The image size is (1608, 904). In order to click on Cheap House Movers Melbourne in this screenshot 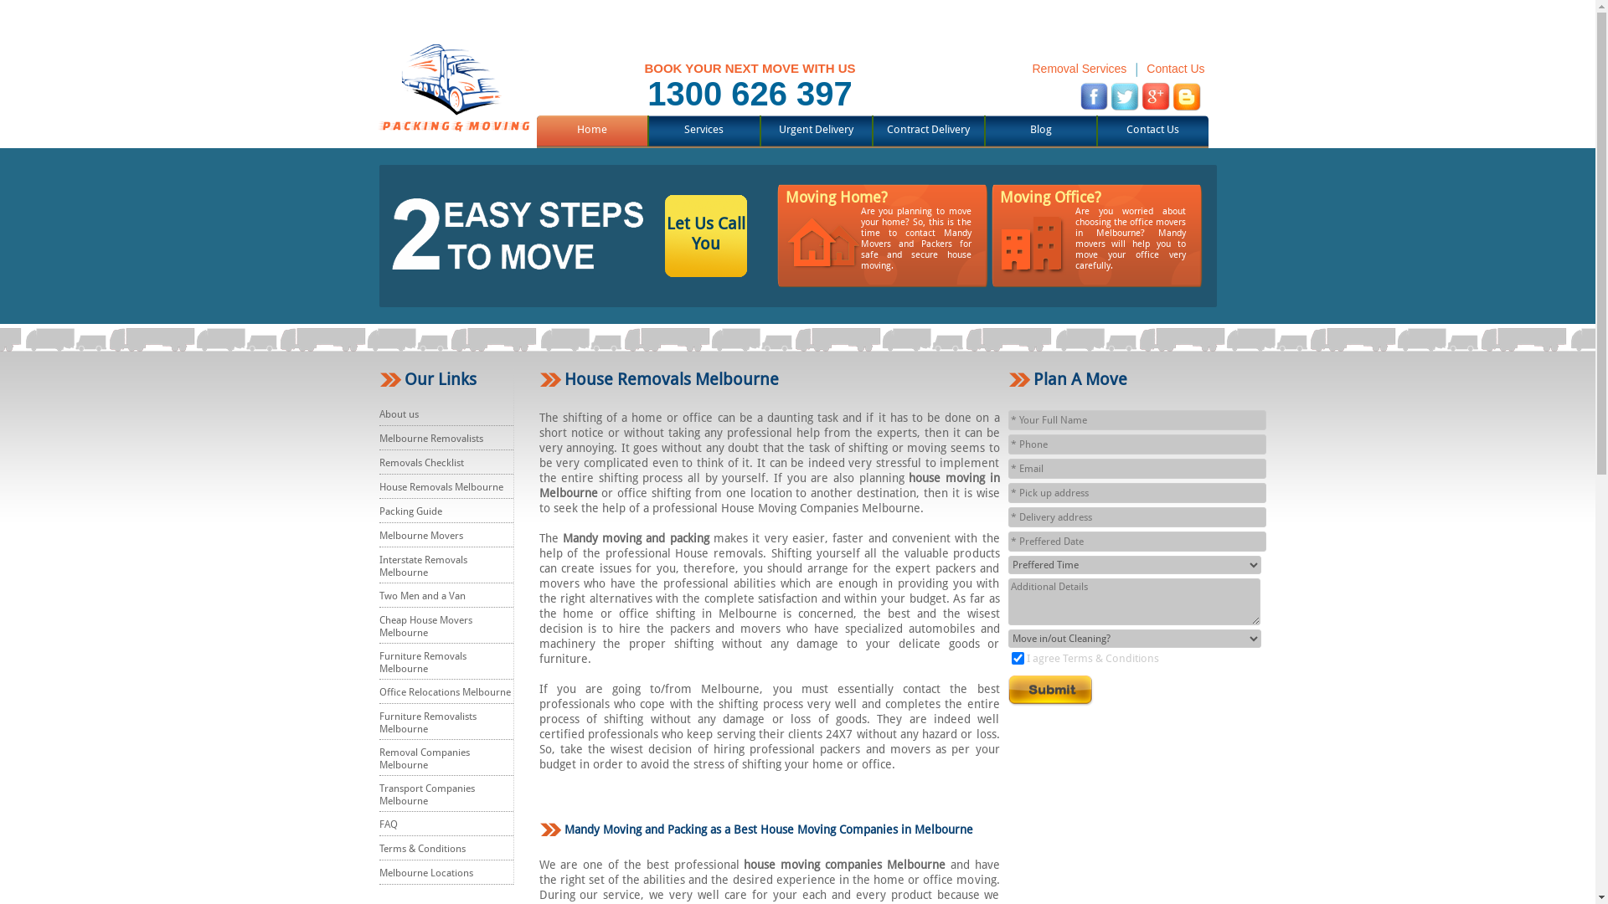, I will do `click(425, 626)`.